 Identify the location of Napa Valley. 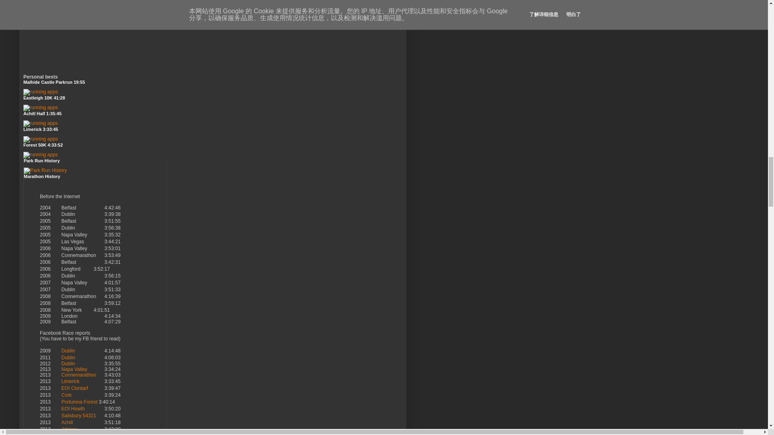
(74, 369).